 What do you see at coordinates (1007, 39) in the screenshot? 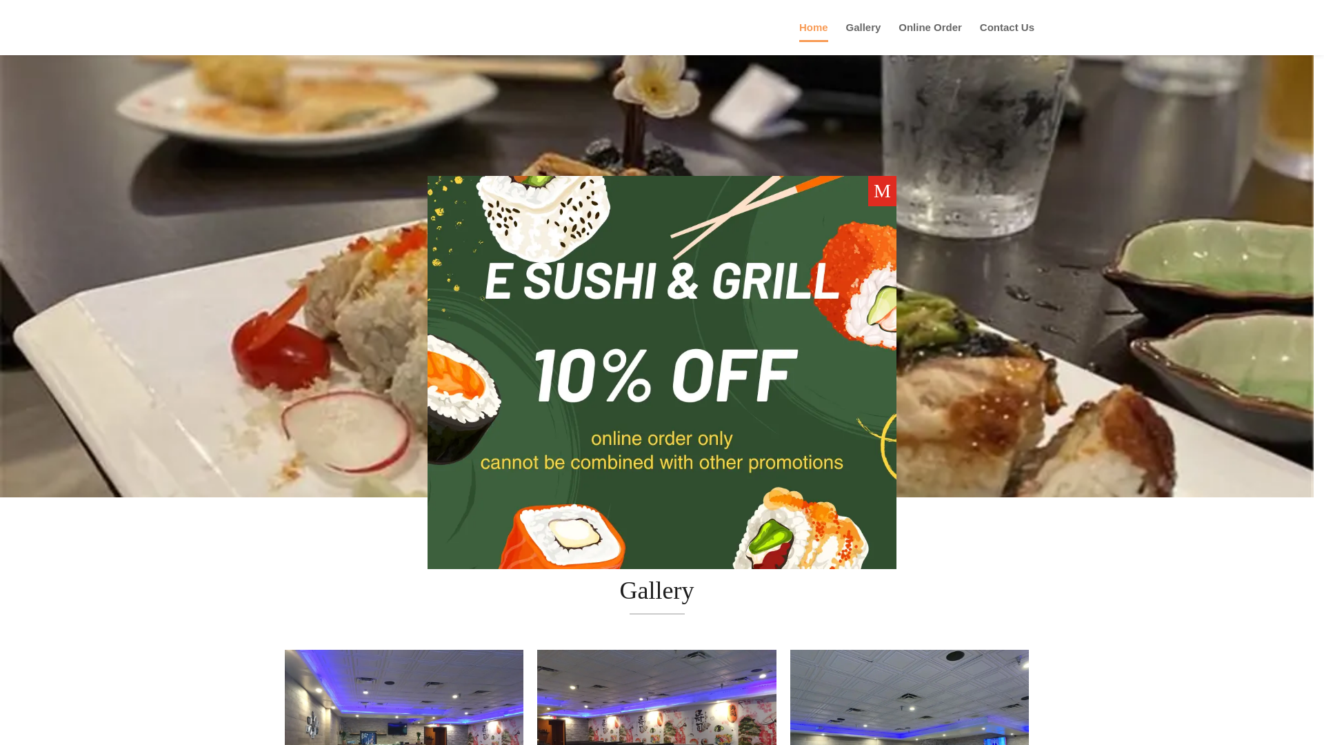
I see `Contact Us` at bounding box center [1007, 39].